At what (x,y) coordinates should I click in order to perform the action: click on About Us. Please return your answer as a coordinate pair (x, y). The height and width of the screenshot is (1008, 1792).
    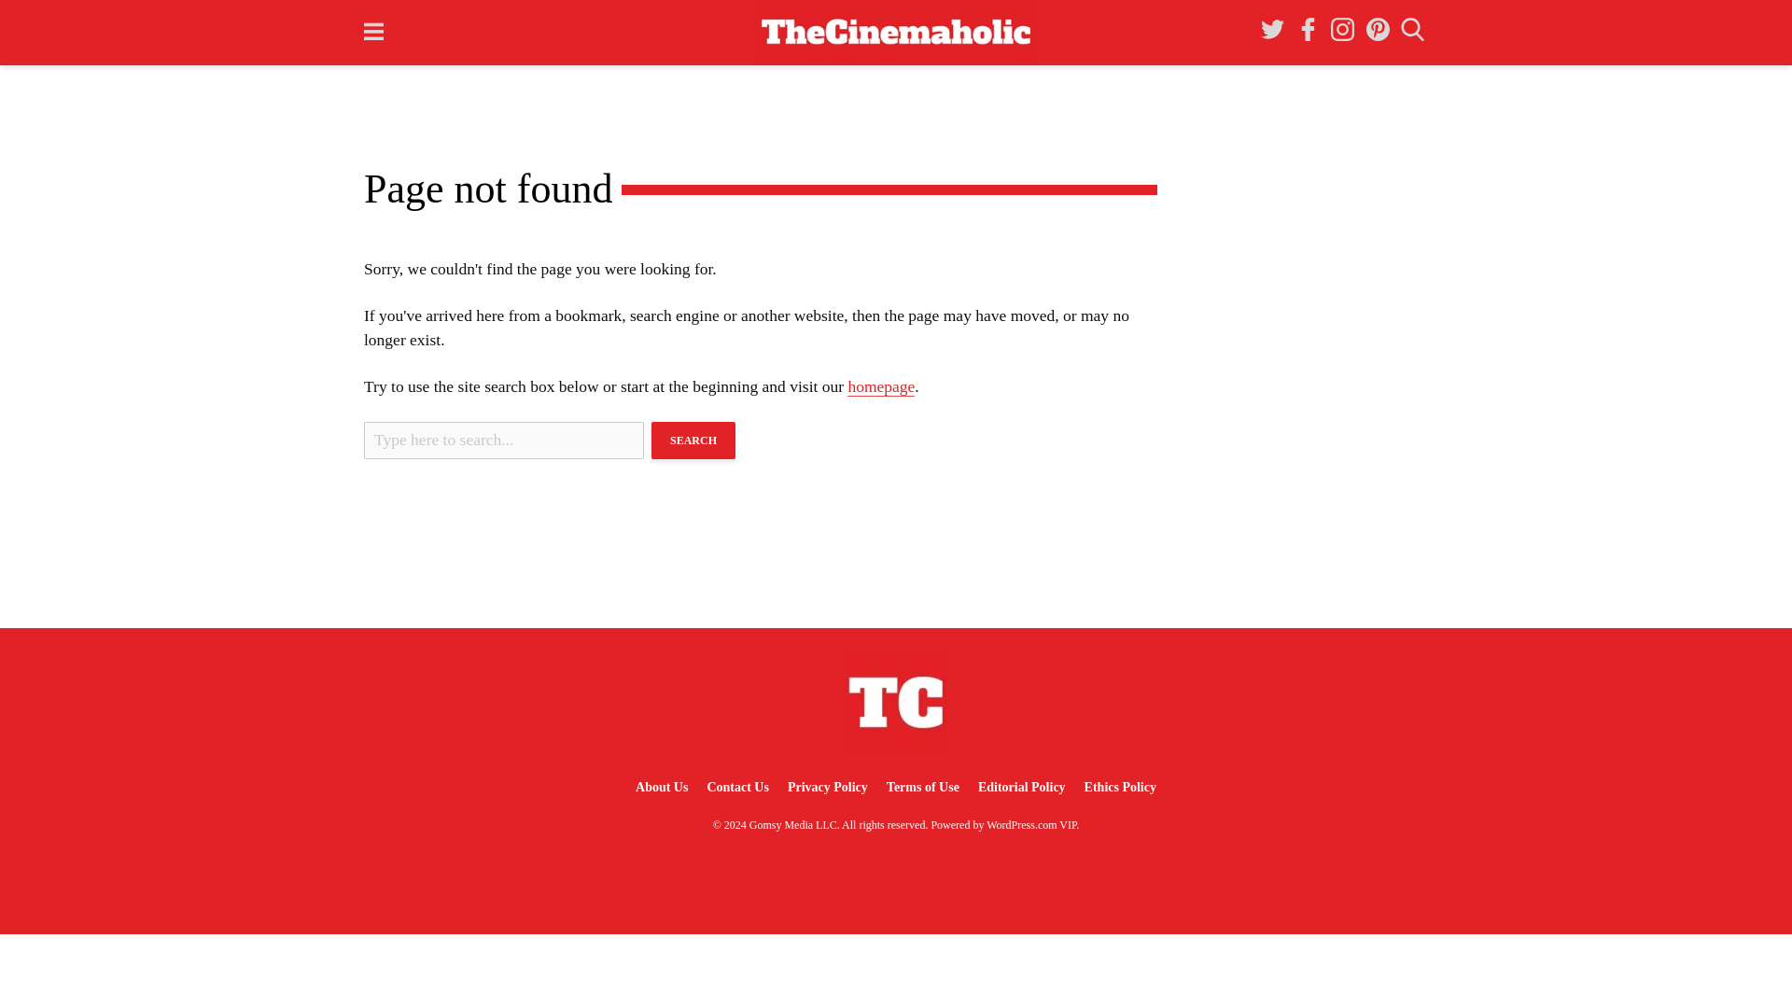
    Looking at the image, I should click on (661, 787).